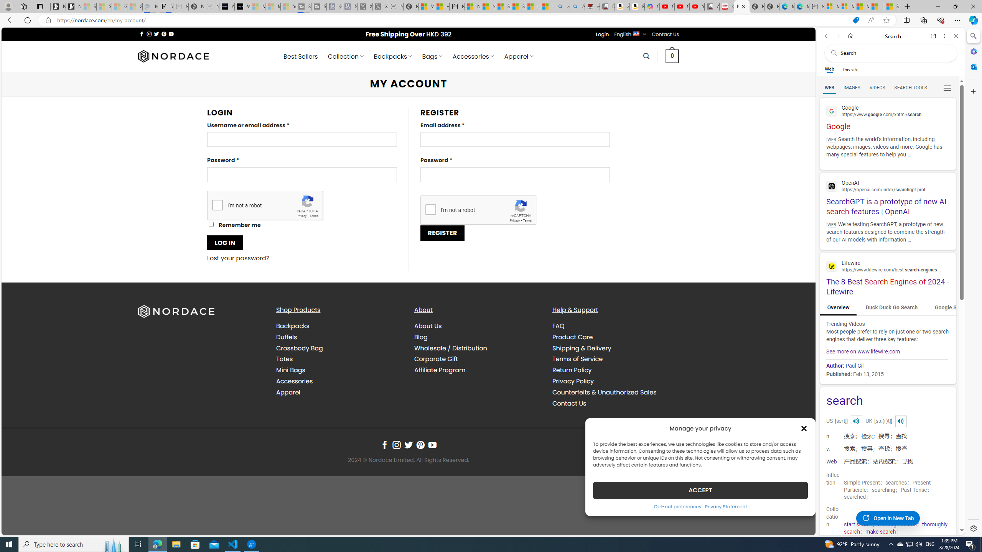  I want to click on Follow on Twitter, so click(408, 445).